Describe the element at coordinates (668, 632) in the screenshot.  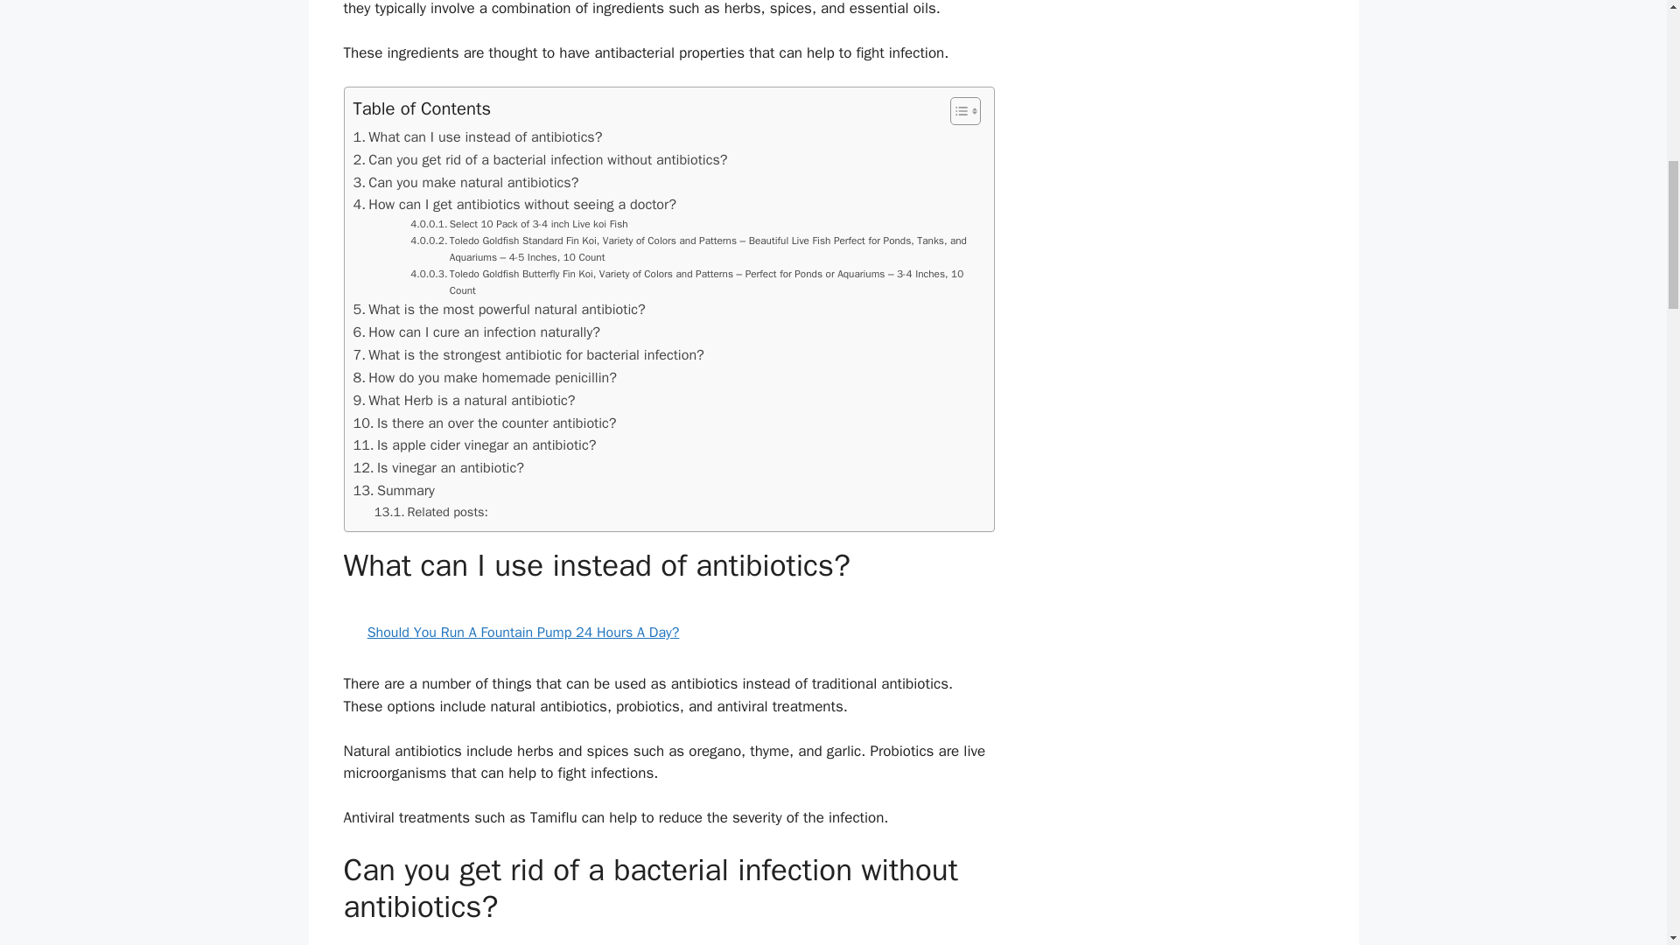
I see `  Should You Run A Fountain Pump 24 Hours A Day?` at that location.